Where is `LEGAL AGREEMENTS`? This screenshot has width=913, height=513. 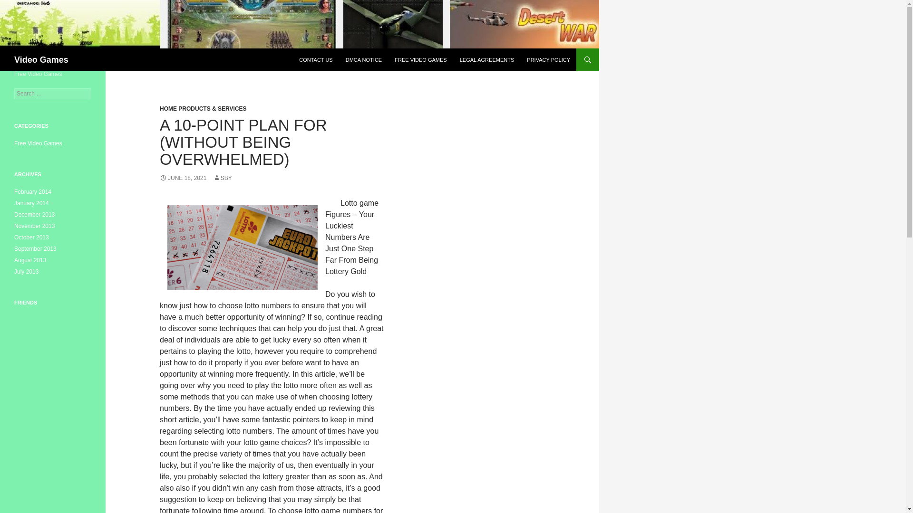
LEGAL AGREEMENTS is located at coordinates (487, 60).